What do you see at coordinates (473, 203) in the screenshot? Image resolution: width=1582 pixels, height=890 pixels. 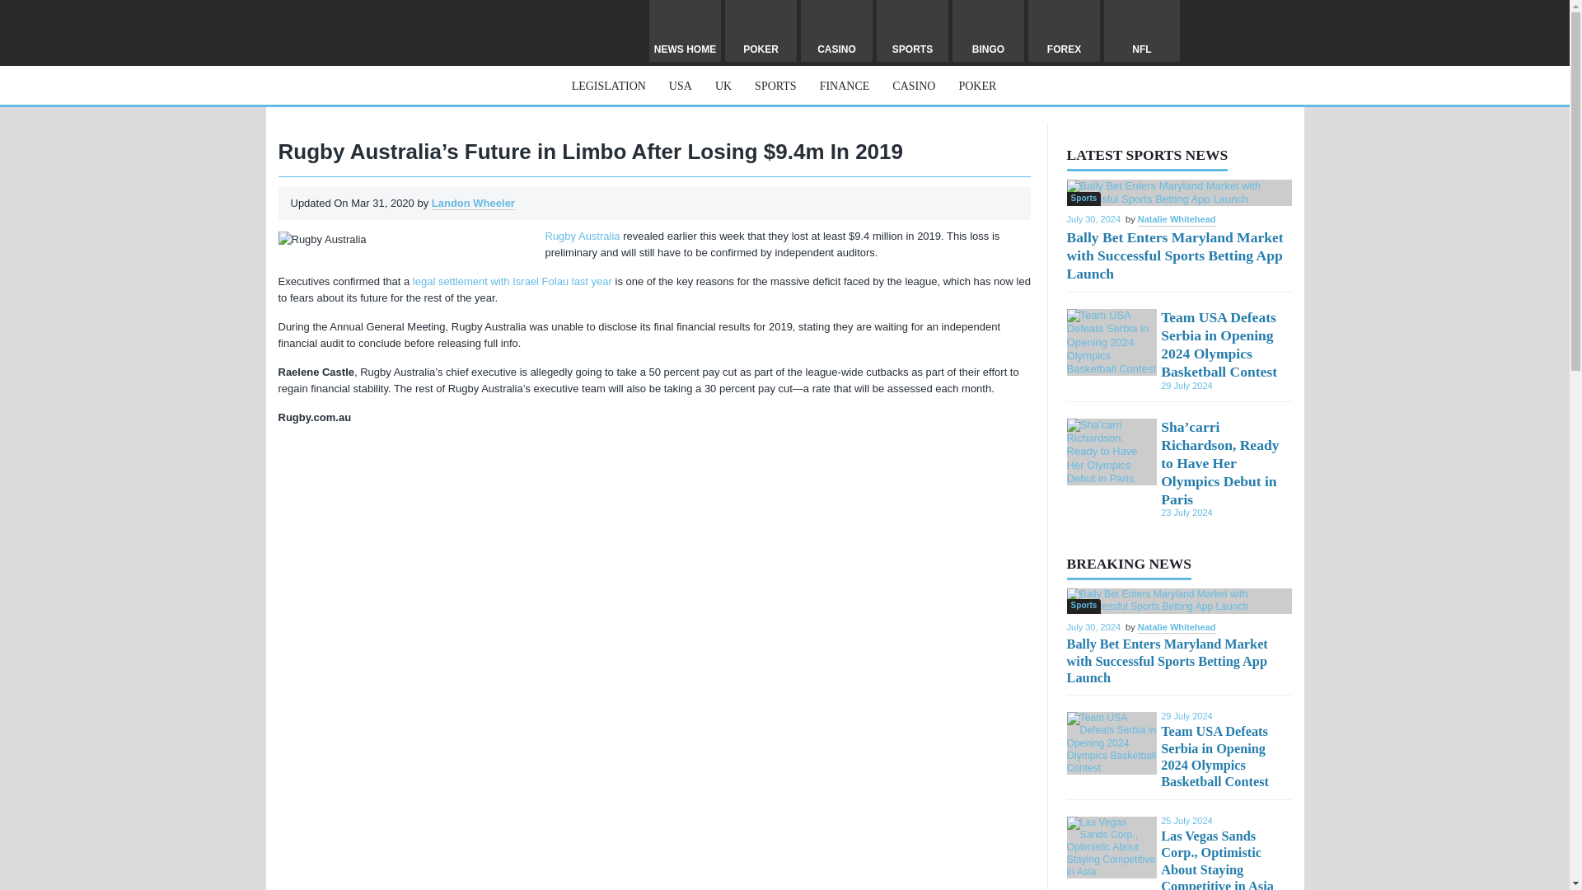 I see `Landon Wheeler` at bounding box center [473, 203].